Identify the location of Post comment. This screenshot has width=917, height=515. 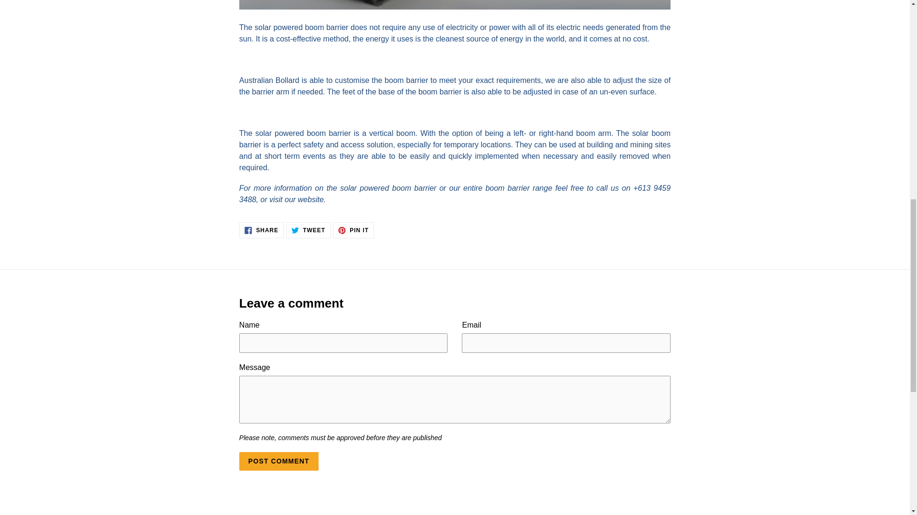
(279, 462).